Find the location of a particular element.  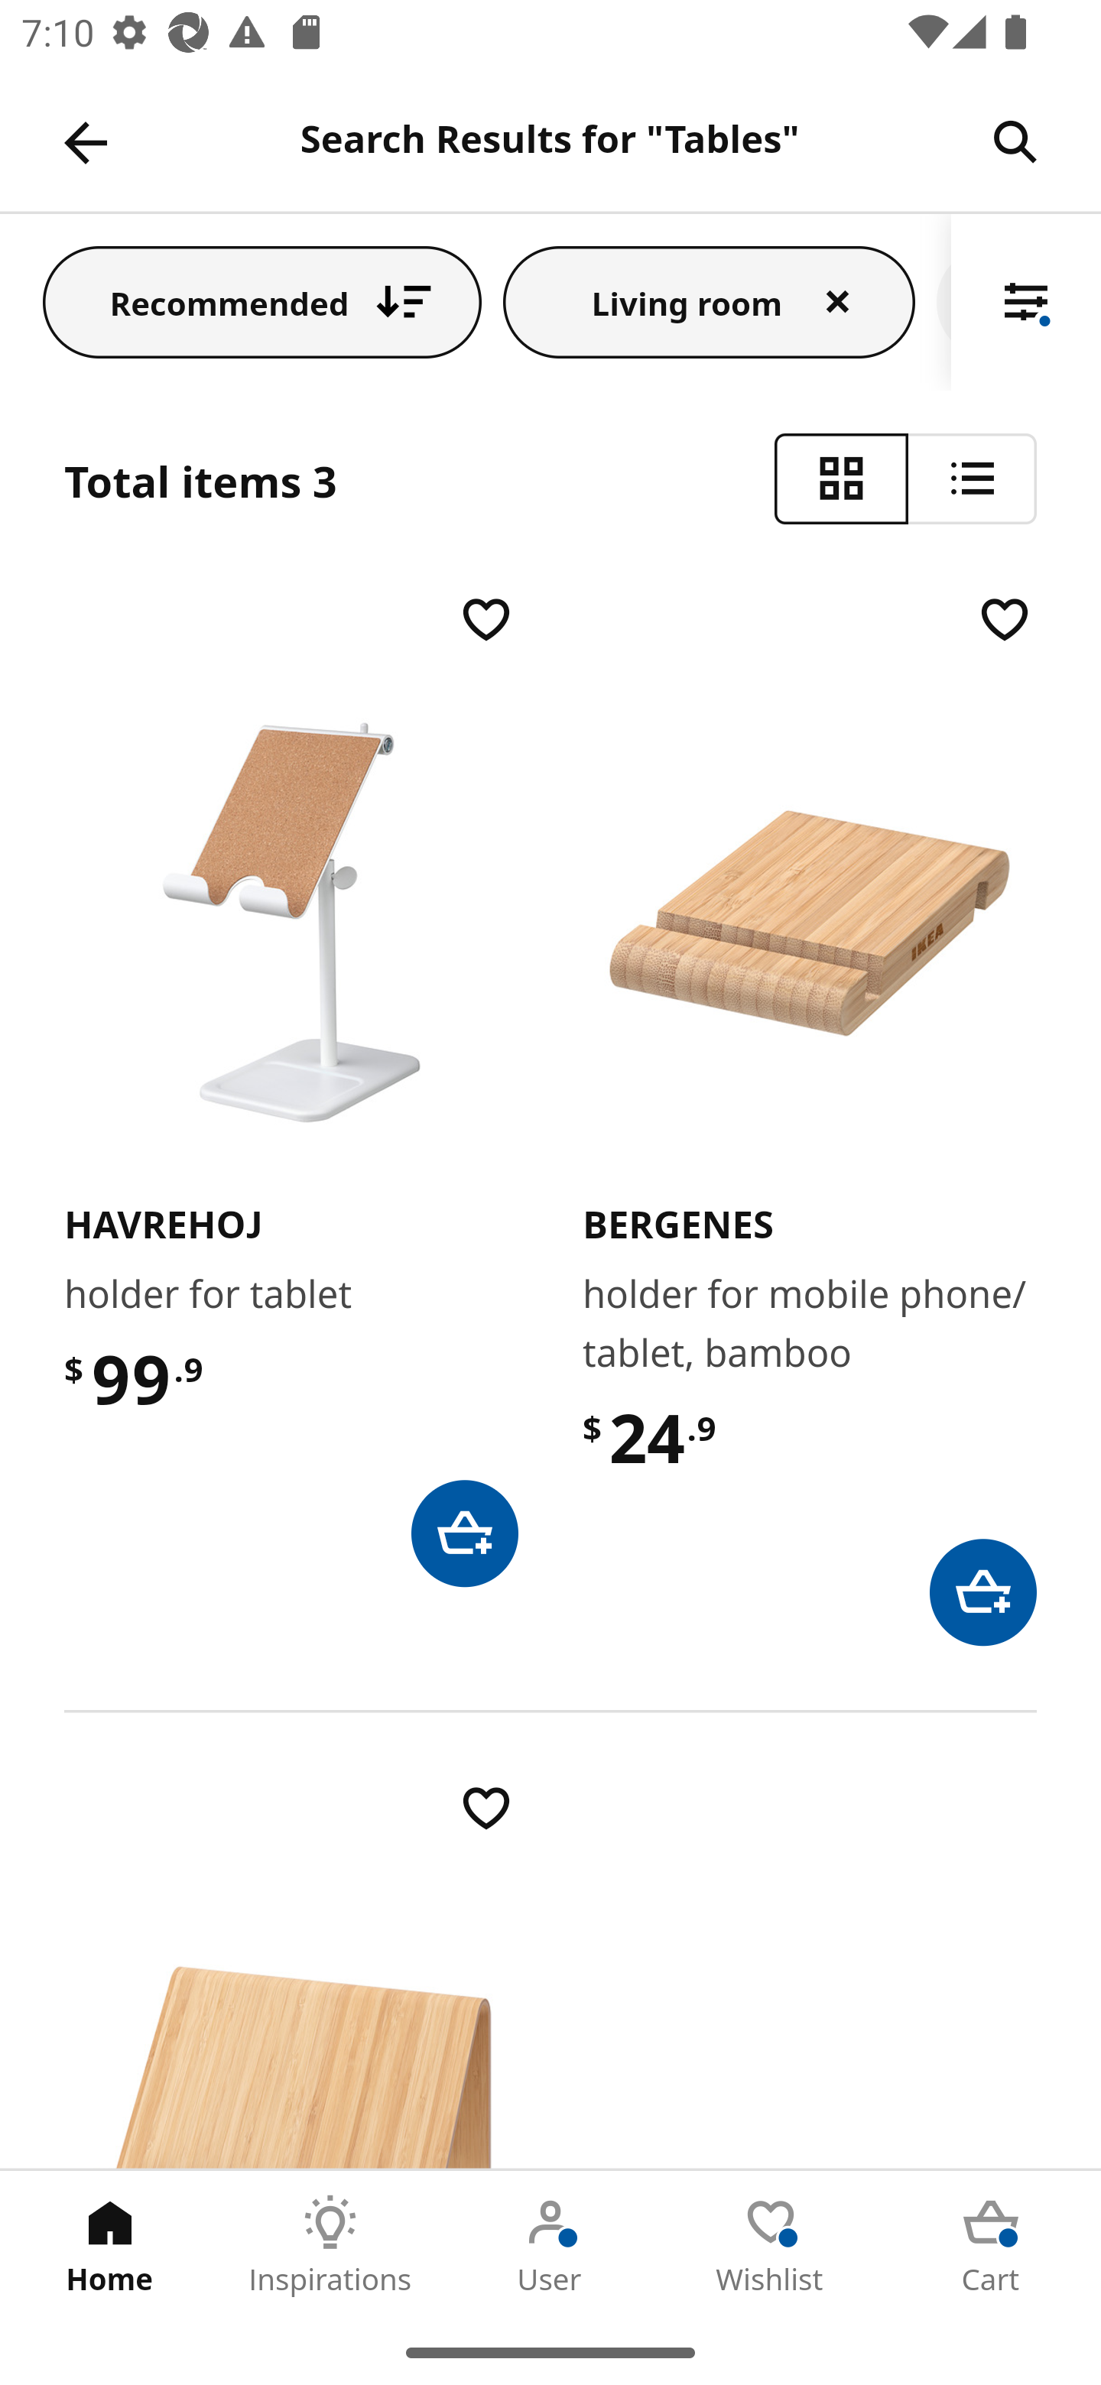

​H​A​V​R​E​H​O​J​
holder for tablet
$
99
.9 is located at coordinates (291, 1087).